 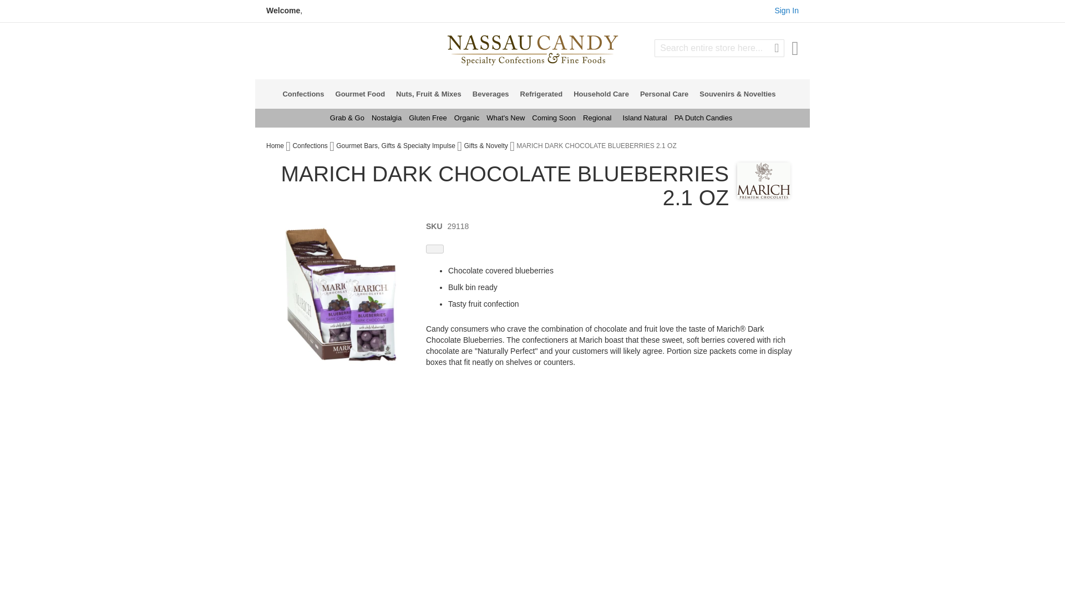 What do you see at coordinates (787, 10) in the screenshot?
I see `Sign In` at bounding box center [787, 10].